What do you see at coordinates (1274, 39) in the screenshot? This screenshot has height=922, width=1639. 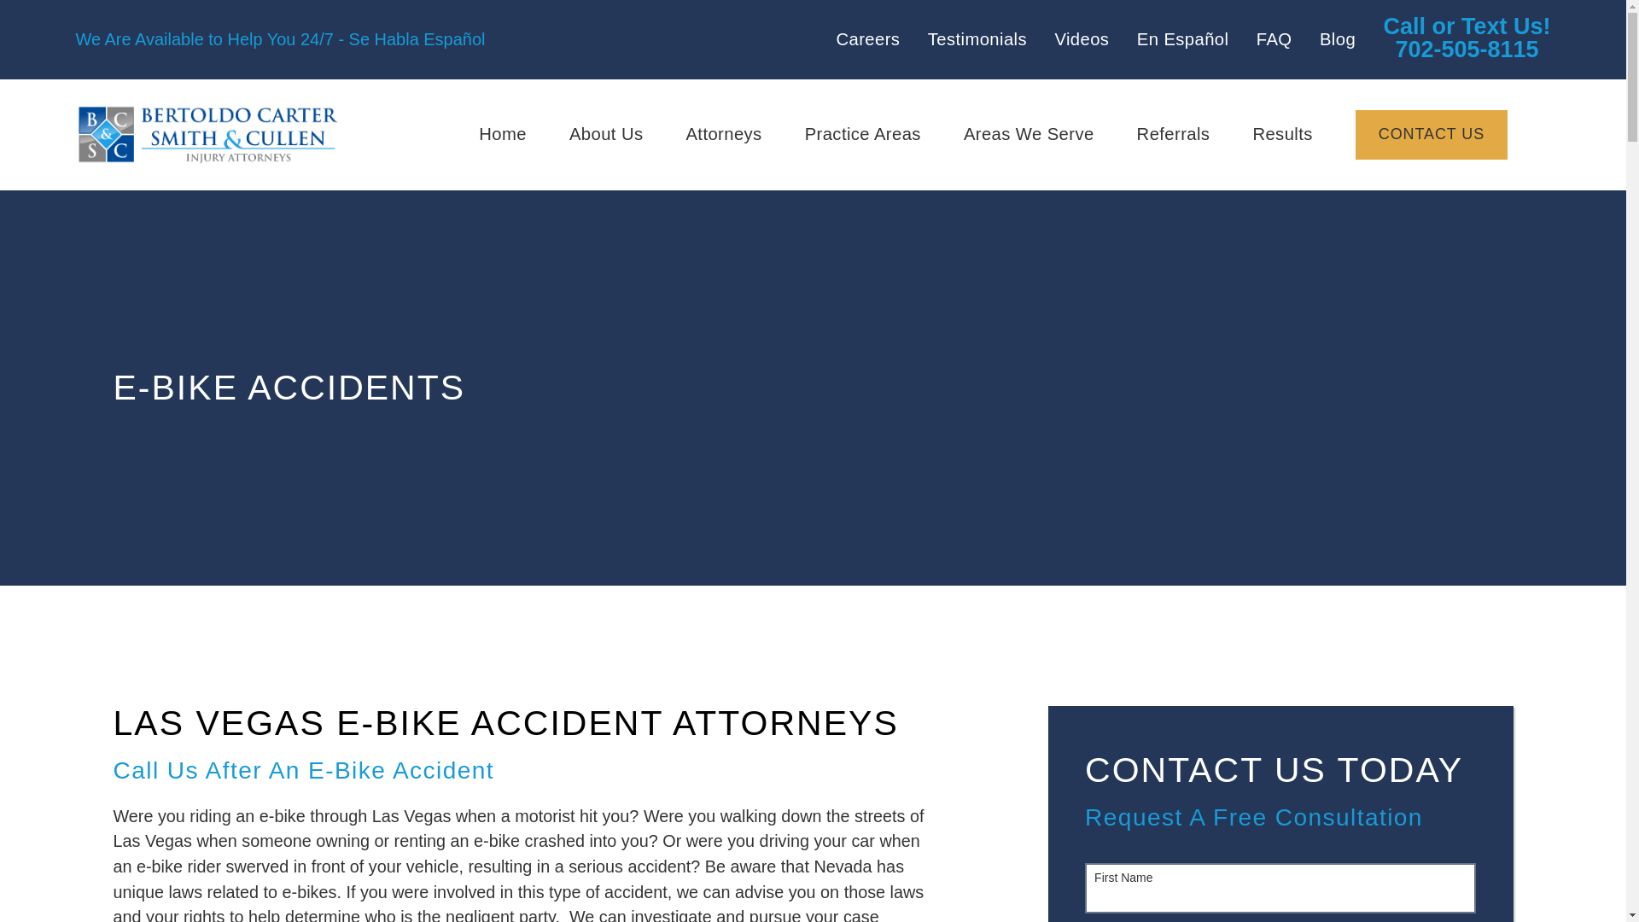 I see `FAQ` at bounding box center [1274, 39].